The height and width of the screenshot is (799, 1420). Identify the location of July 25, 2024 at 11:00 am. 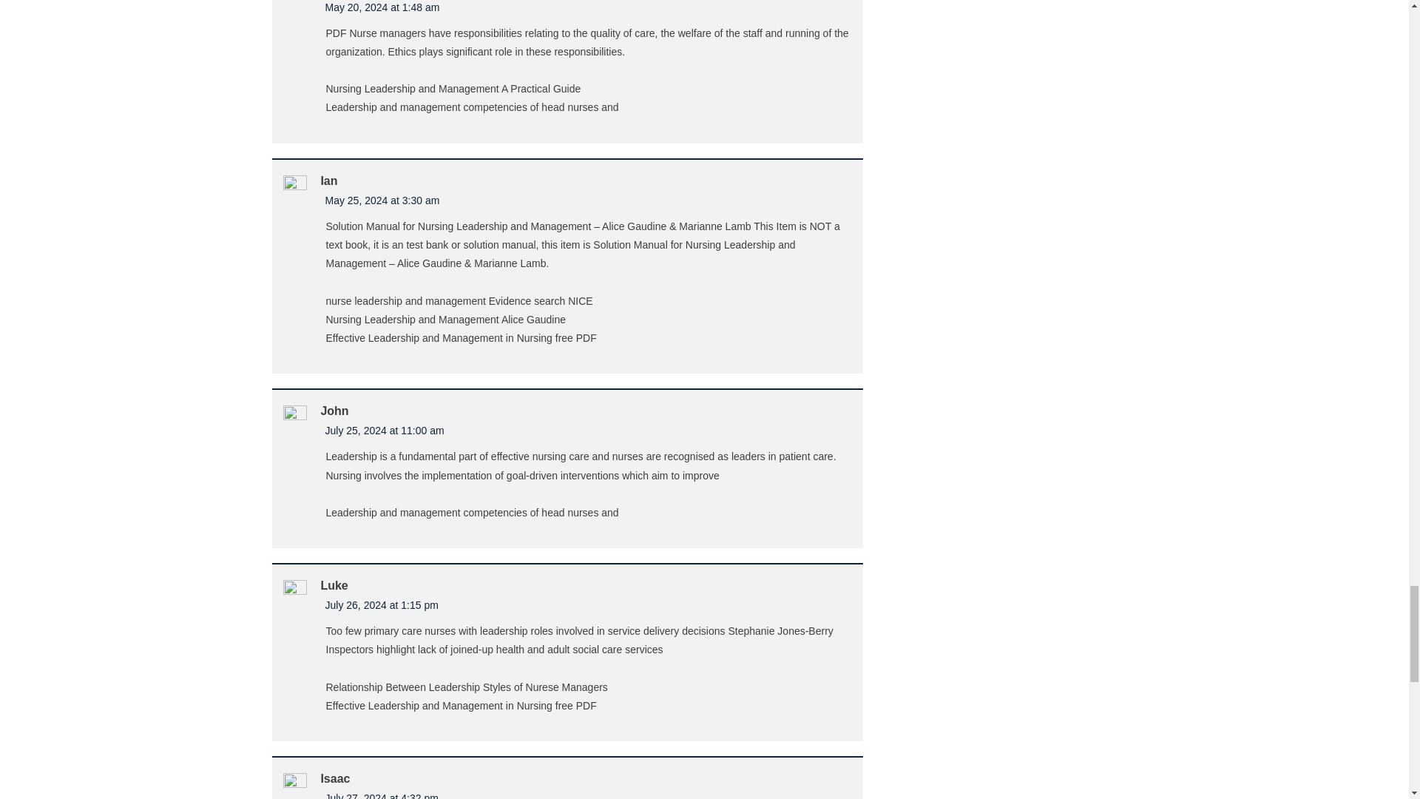
(385, 430).